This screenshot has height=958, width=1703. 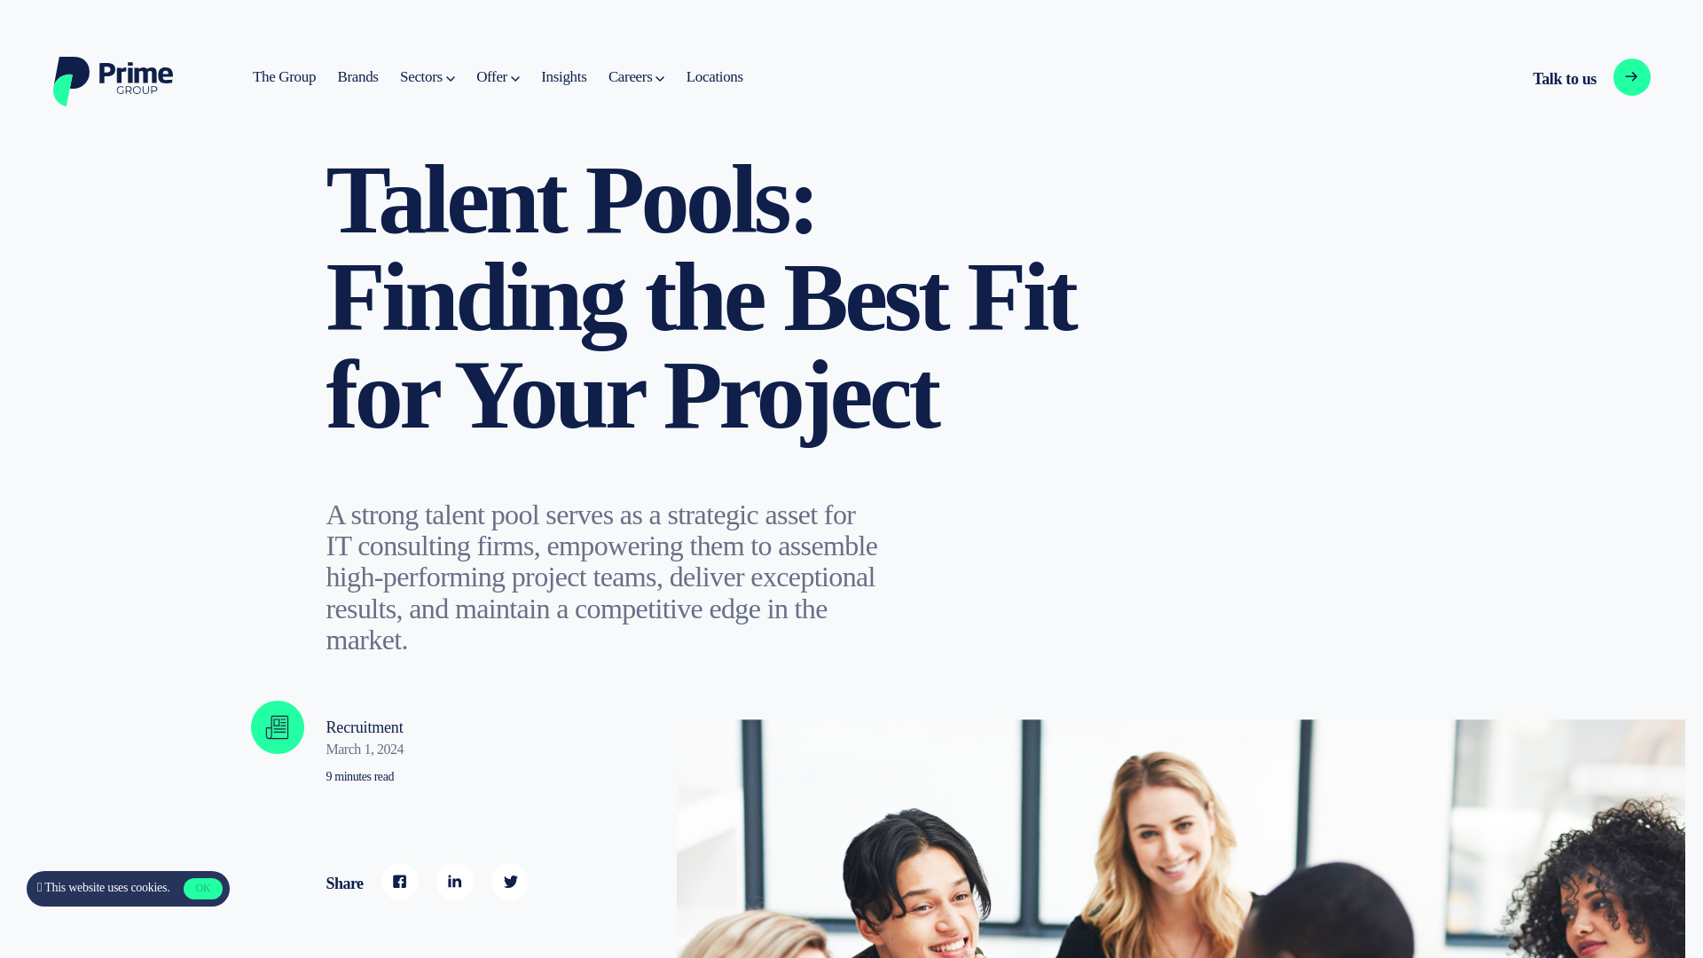 What do you see at coordinates (635, 77) in the screenshot?
I see `The Group` at bounding box center [635, 77].